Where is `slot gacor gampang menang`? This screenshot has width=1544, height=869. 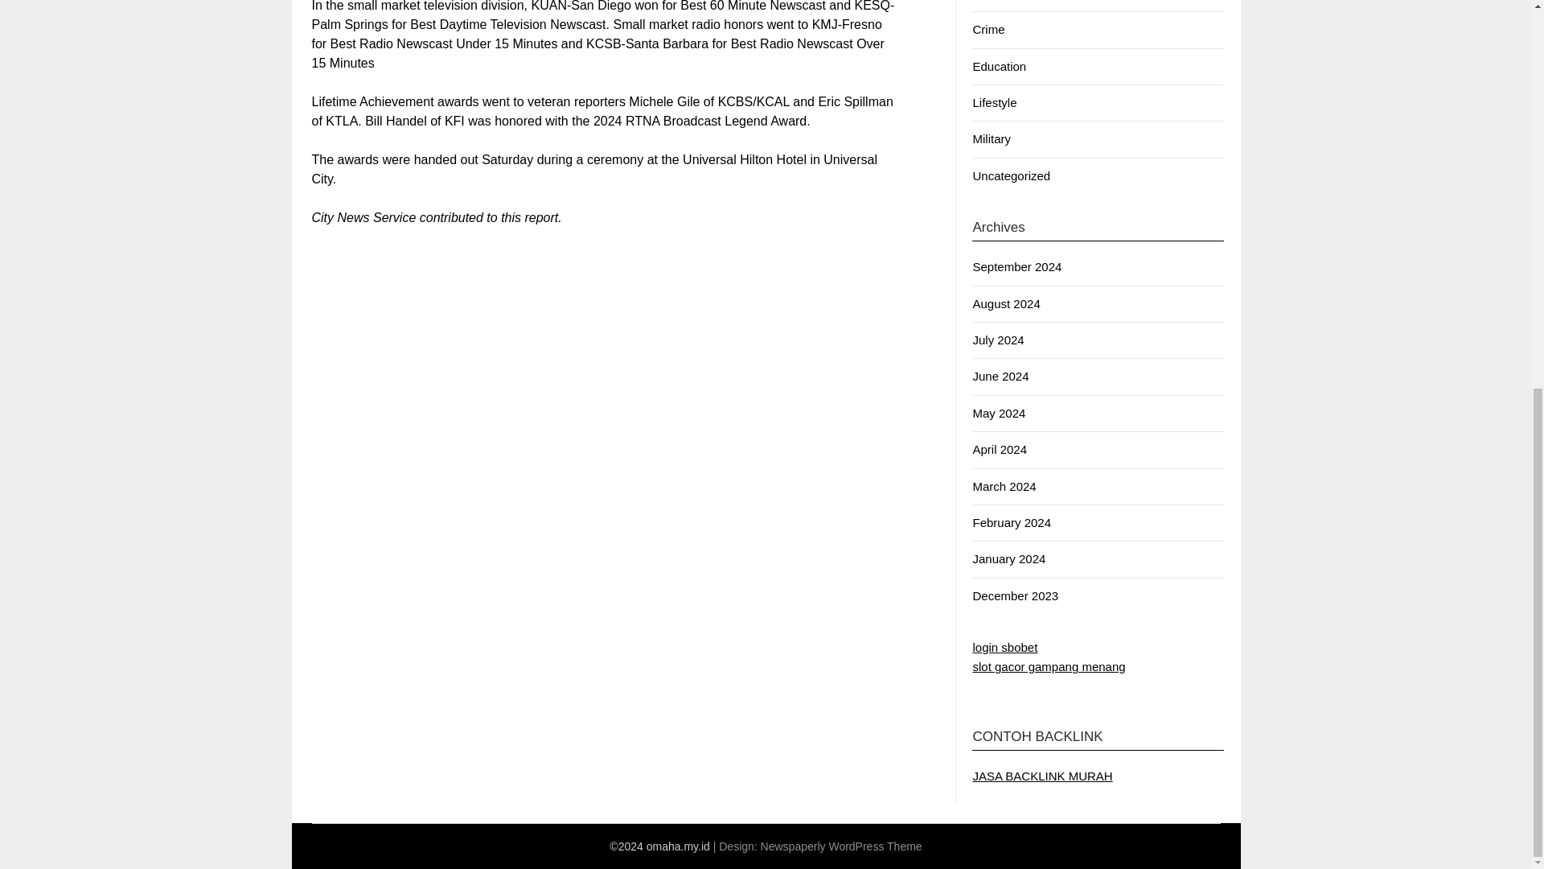
slot gacor gampang menang is located at coordinates (1049, 666).